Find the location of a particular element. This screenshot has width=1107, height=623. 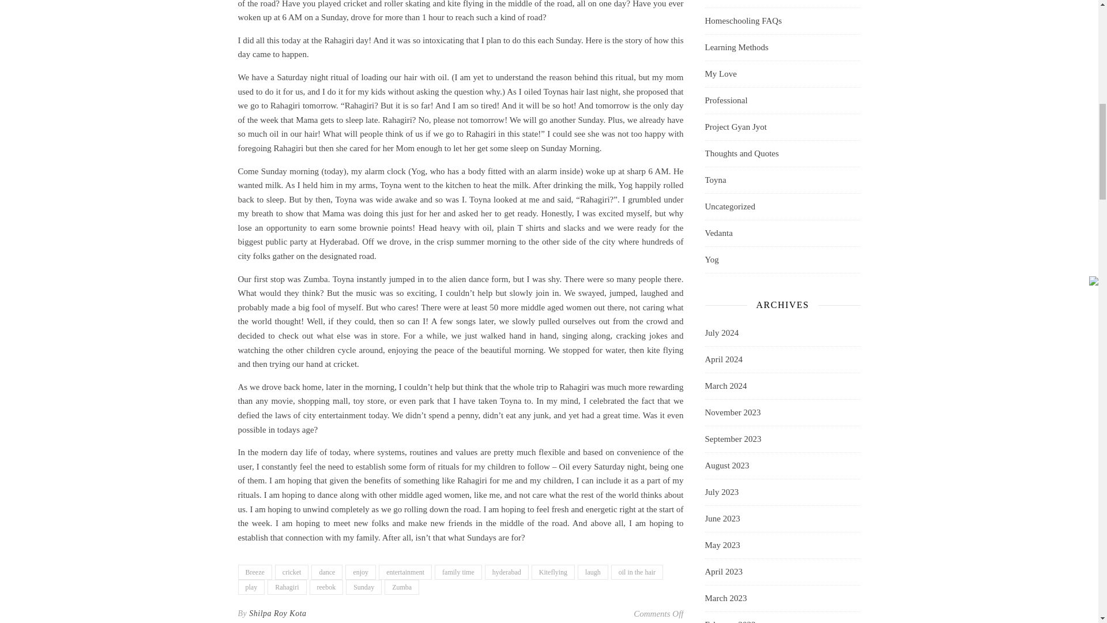

oil in the hair is located at coordinates (637, 572).